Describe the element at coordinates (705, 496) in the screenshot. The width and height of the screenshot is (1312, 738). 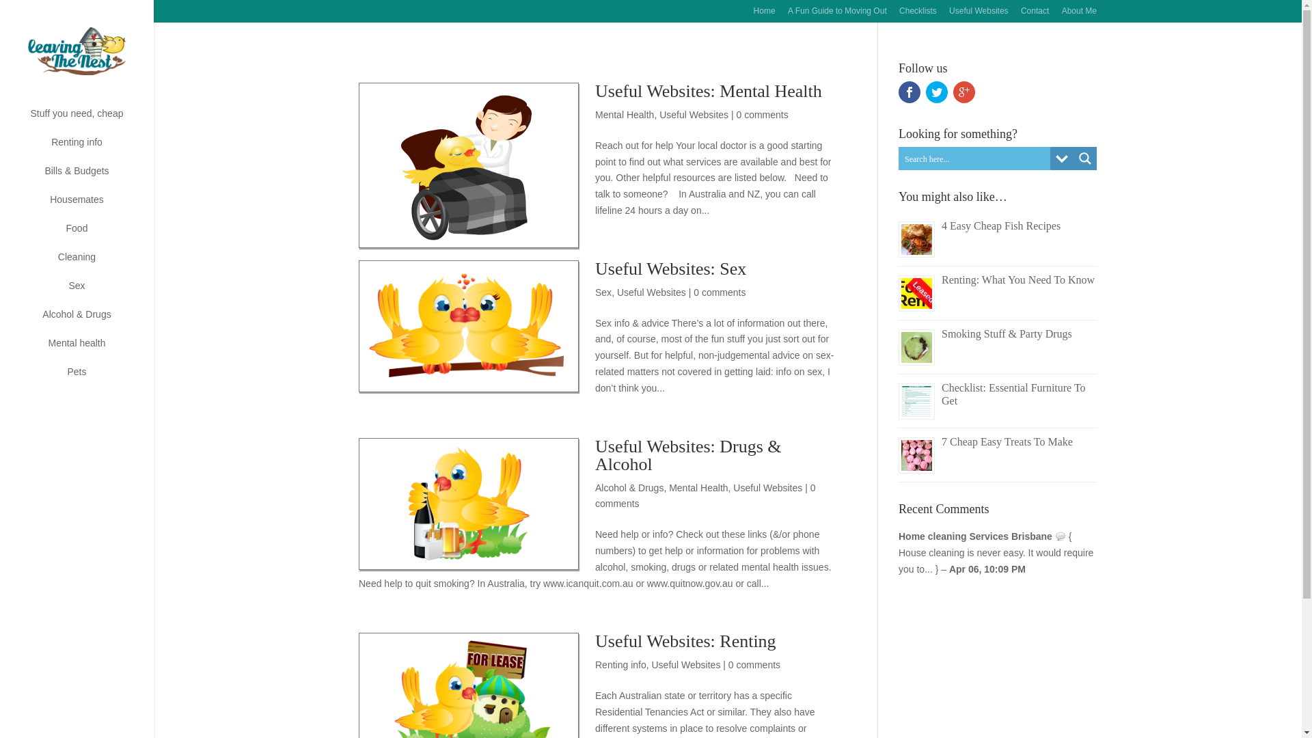
I see `0 comments` at that location.